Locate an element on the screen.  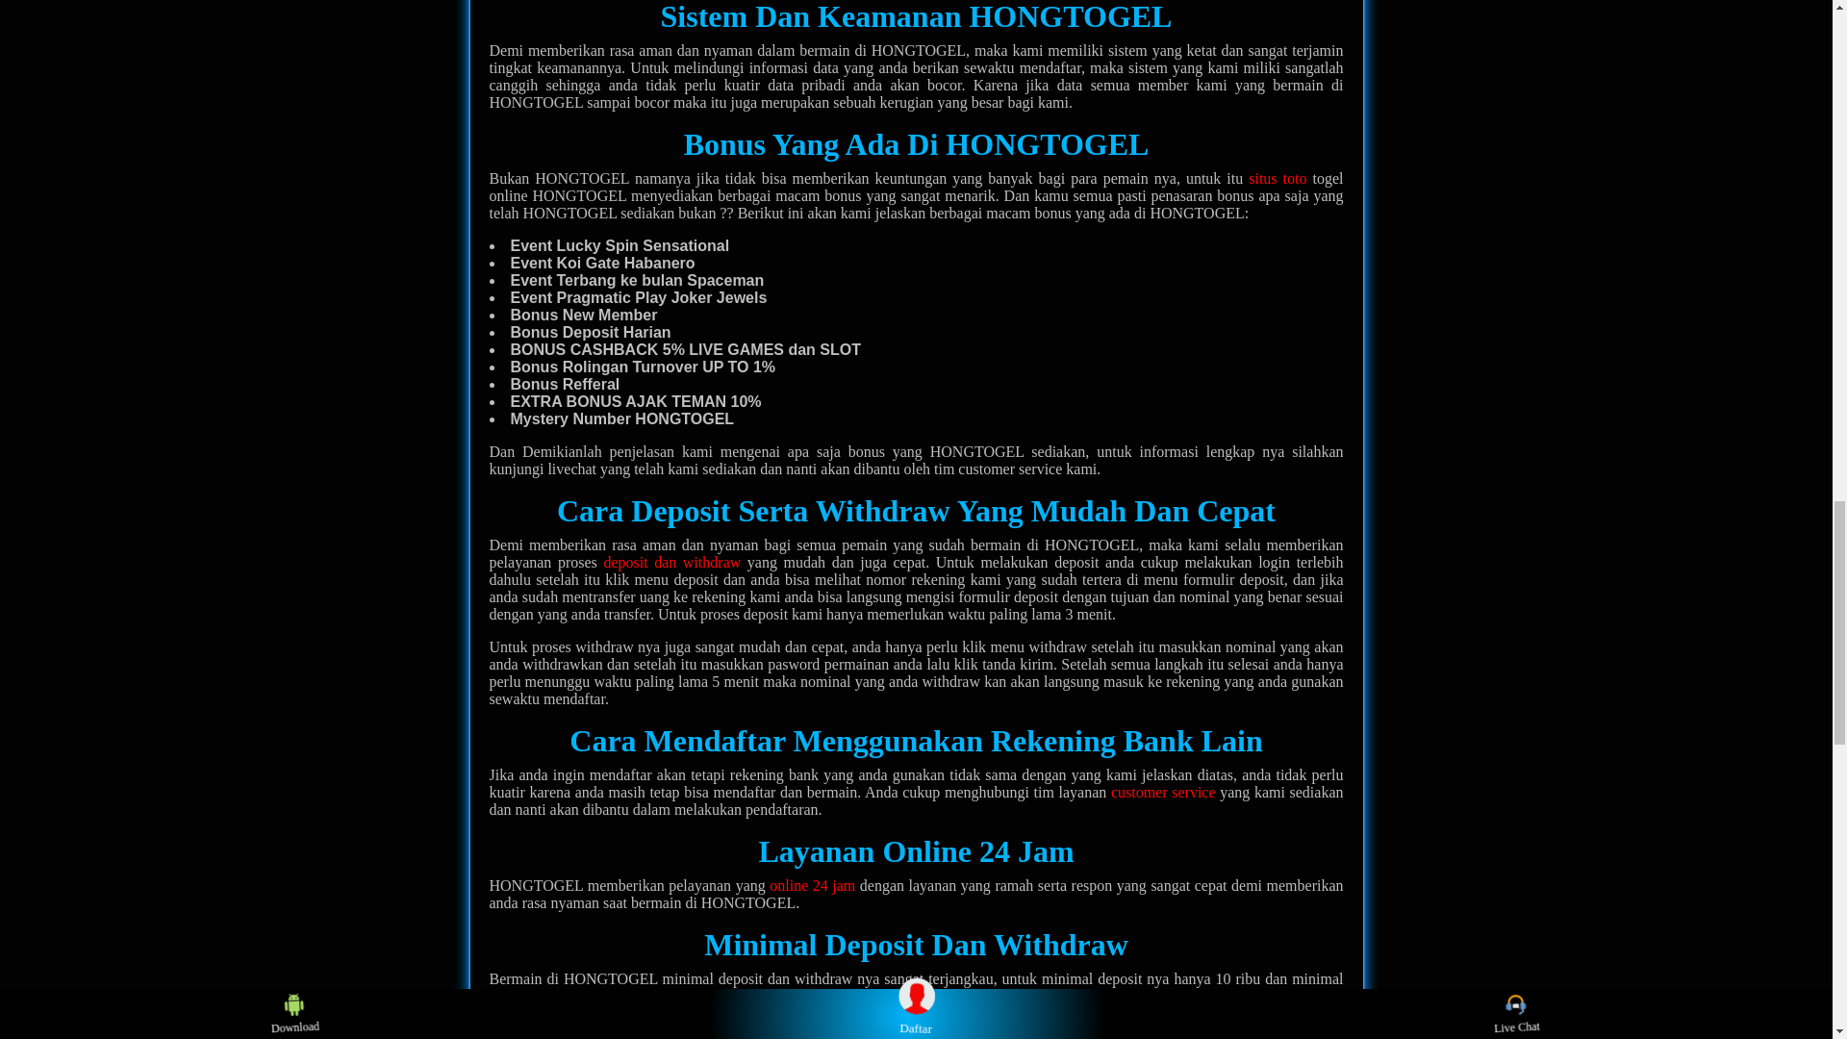
togel online is located at coordinates (1306, 997).